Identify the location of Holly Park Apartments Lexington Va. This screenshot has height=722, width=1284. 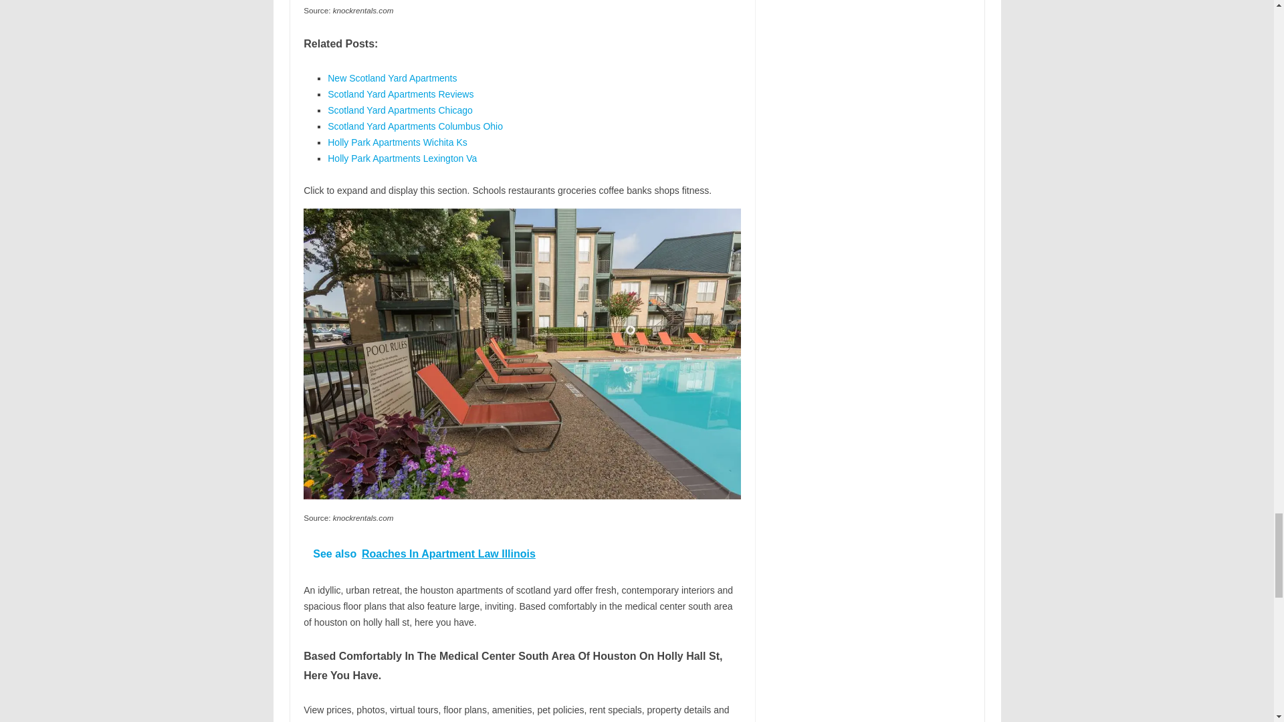
(401, 158).